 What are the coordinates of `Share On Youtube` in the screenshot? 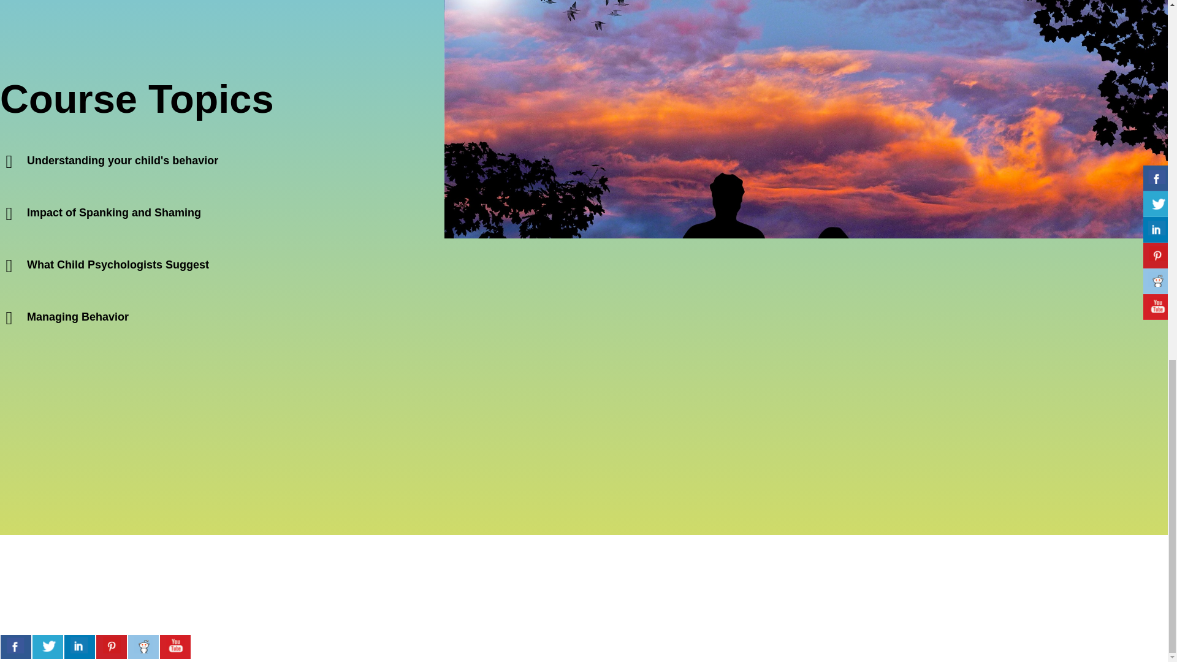 It's located at (175, 646).